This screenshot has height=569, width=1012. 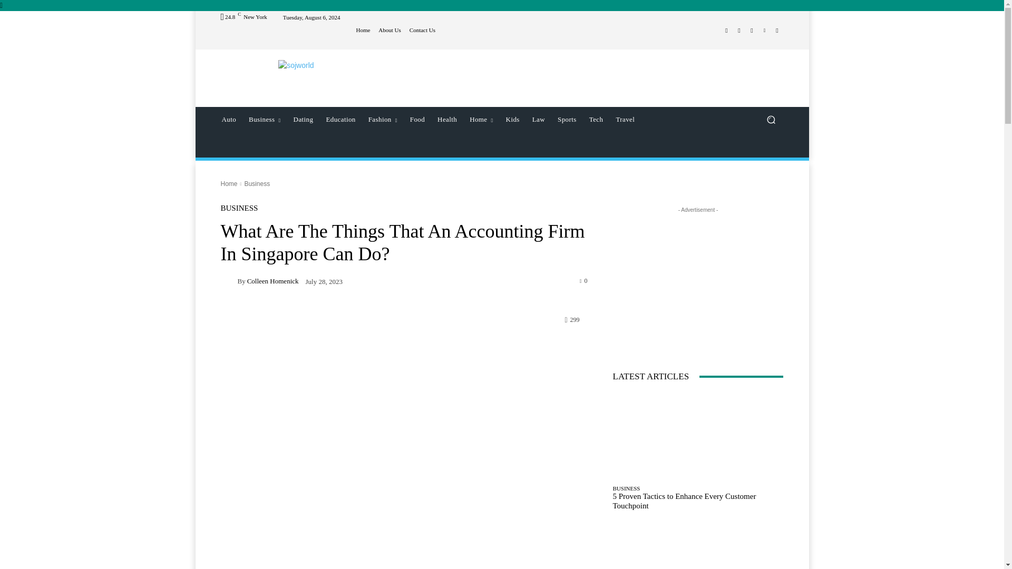 I want to click on Twitter, so click(x=752, y=31).